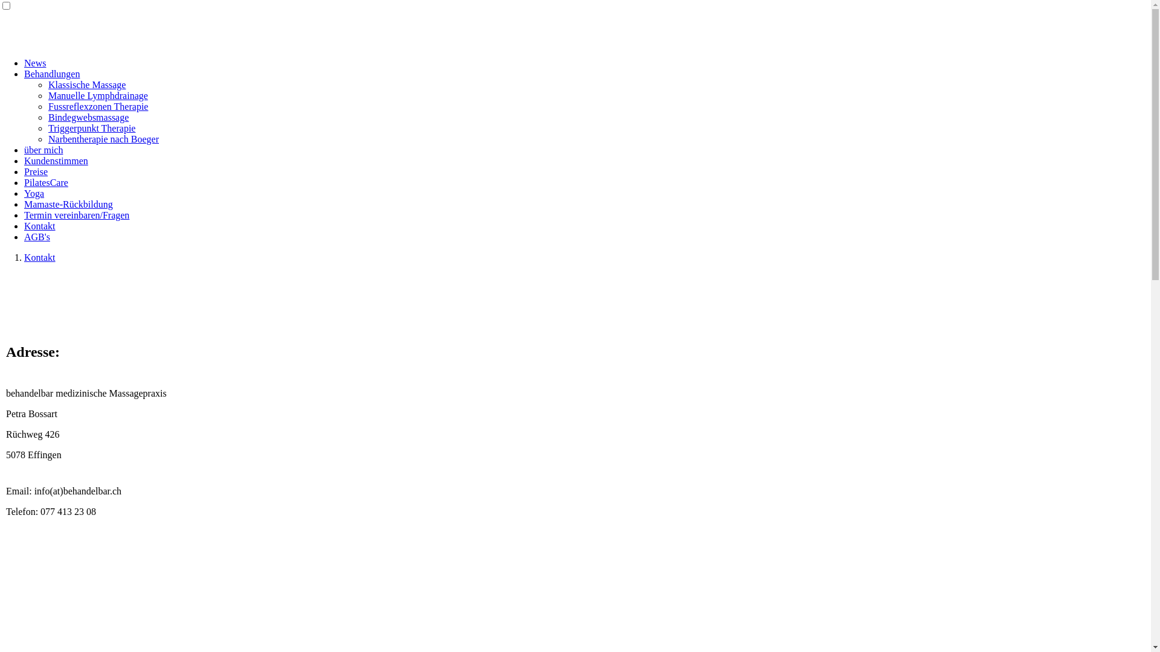  I want to click on Yoga, so click(34, 193).